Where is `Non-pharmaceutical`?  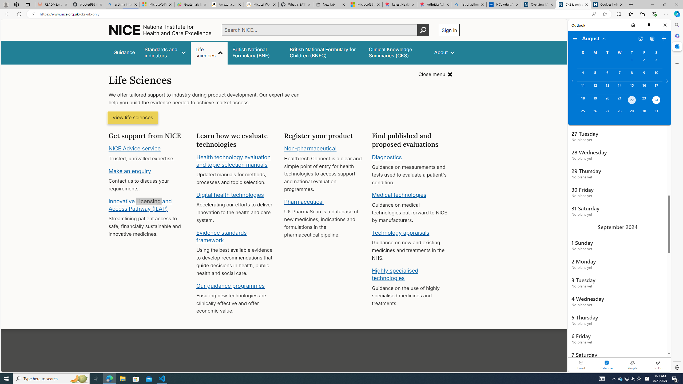 Non-pharmaceutical is located at coordinates (310, 149).